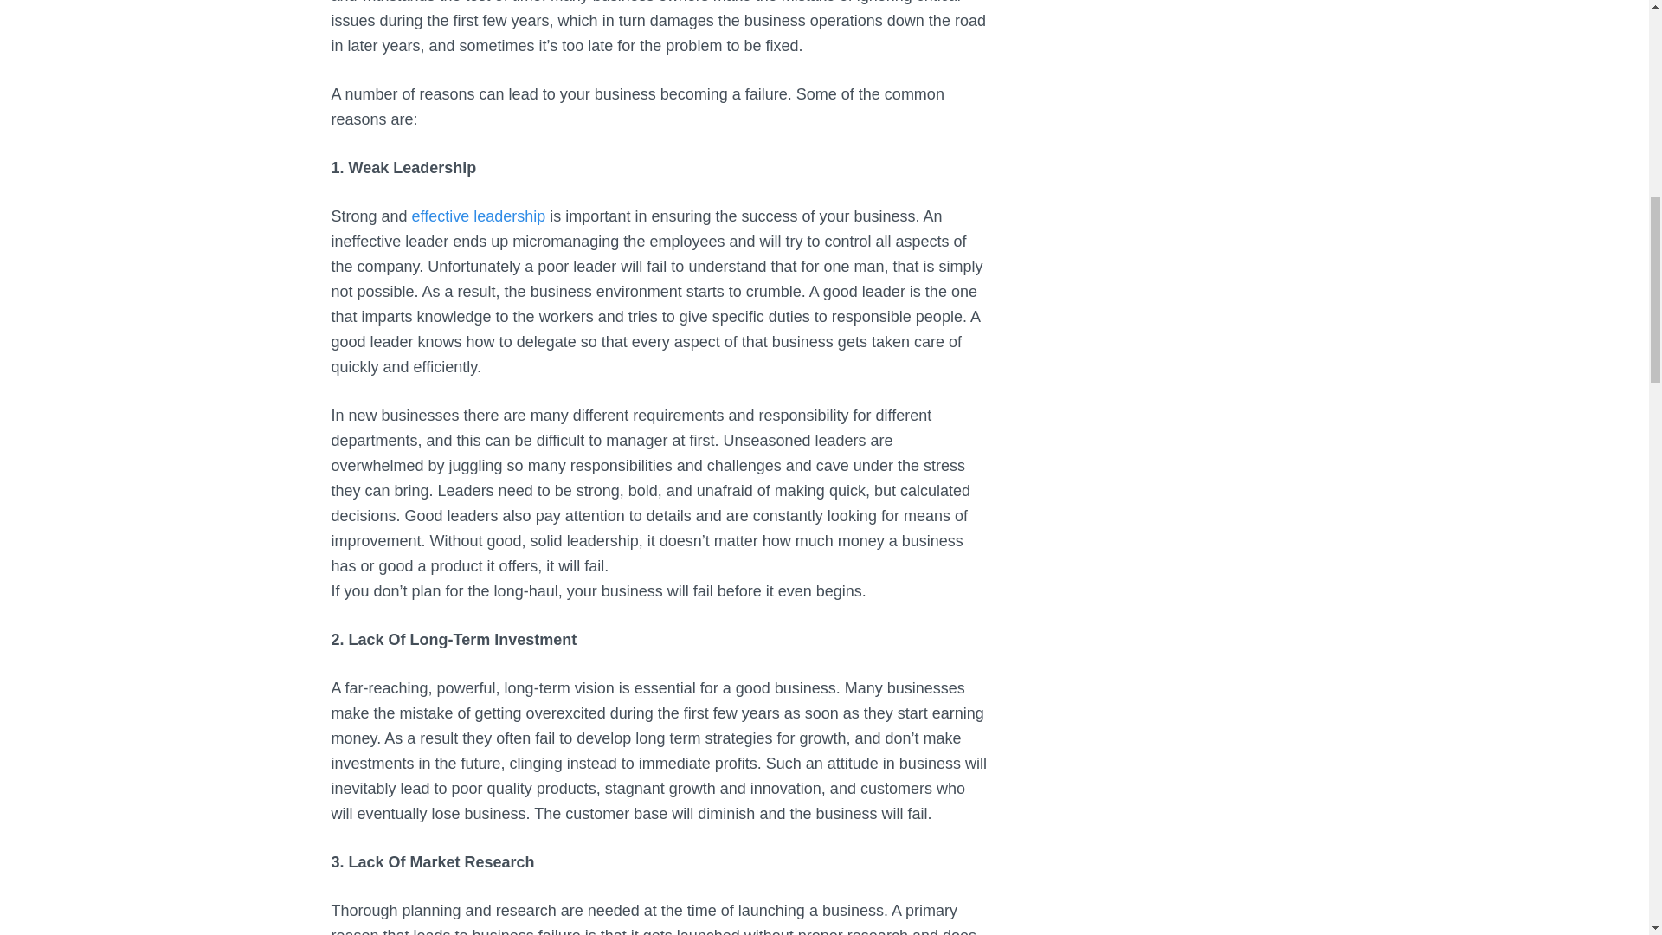 The height and width of the screenshot is (935, 1662). I want to click on effective leadership, so click(480, 216).